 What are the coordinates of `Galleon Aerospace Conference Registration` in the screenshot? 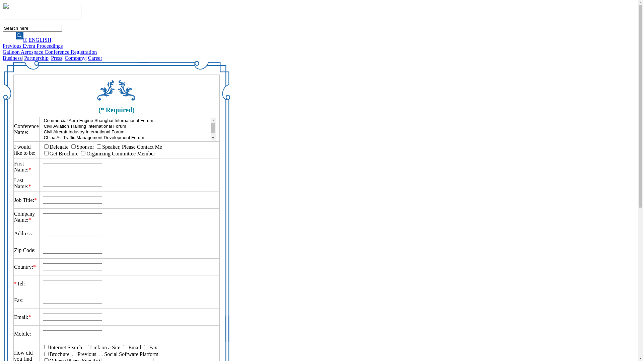 It's located at (50, 52).